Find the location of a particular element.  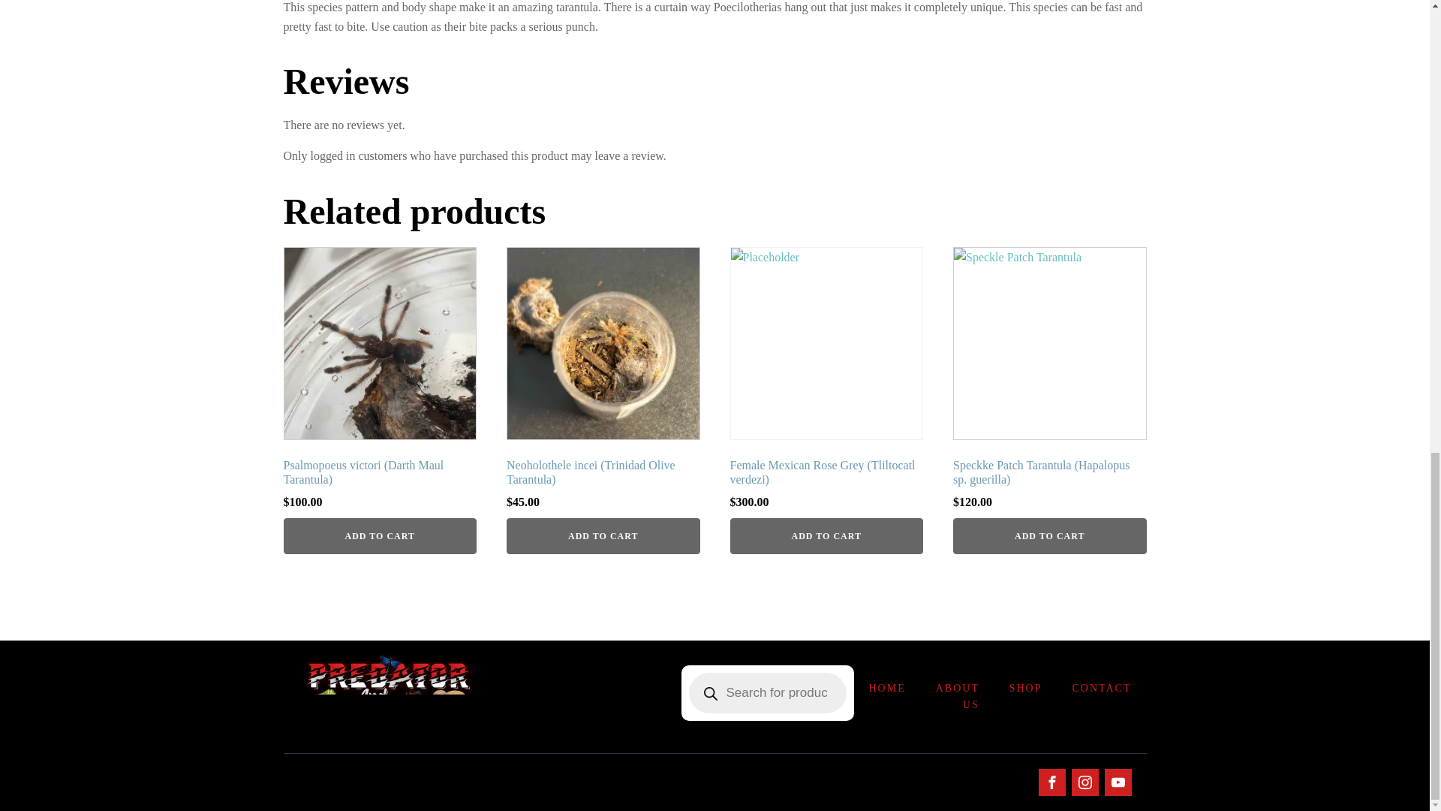

SHOP is located at coordinates (1025, 688).